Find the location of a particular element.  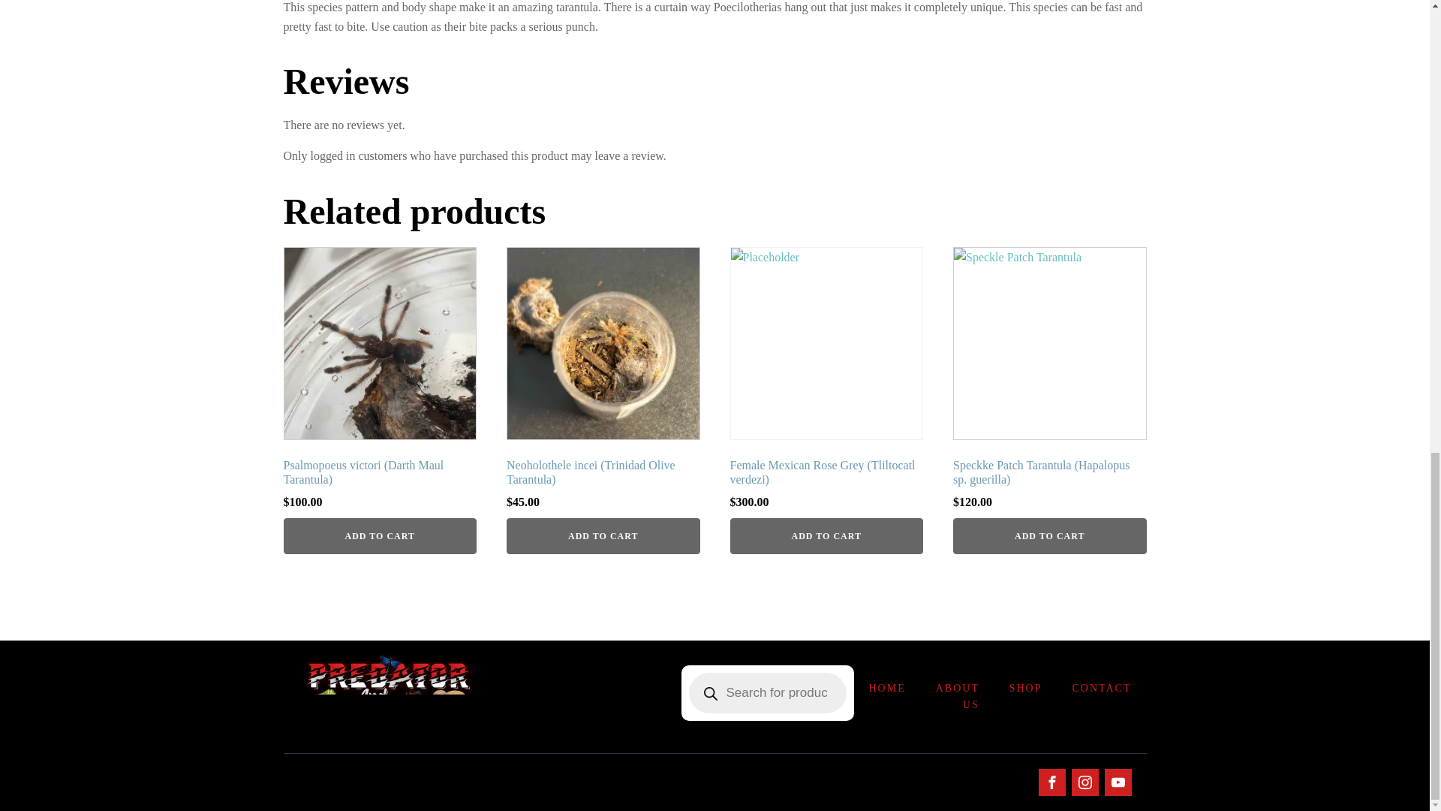

SHOP is located at coordinates (1025, 688).